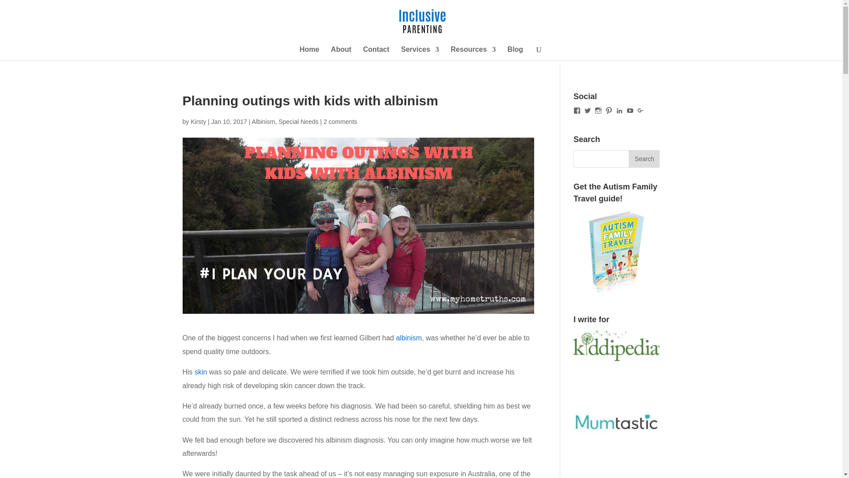 Image resolution: width=849 pixels, height=478 pixels. Describe the element at coordinates (198, 121) in the screenshot. I see `Kirsty` at that location.